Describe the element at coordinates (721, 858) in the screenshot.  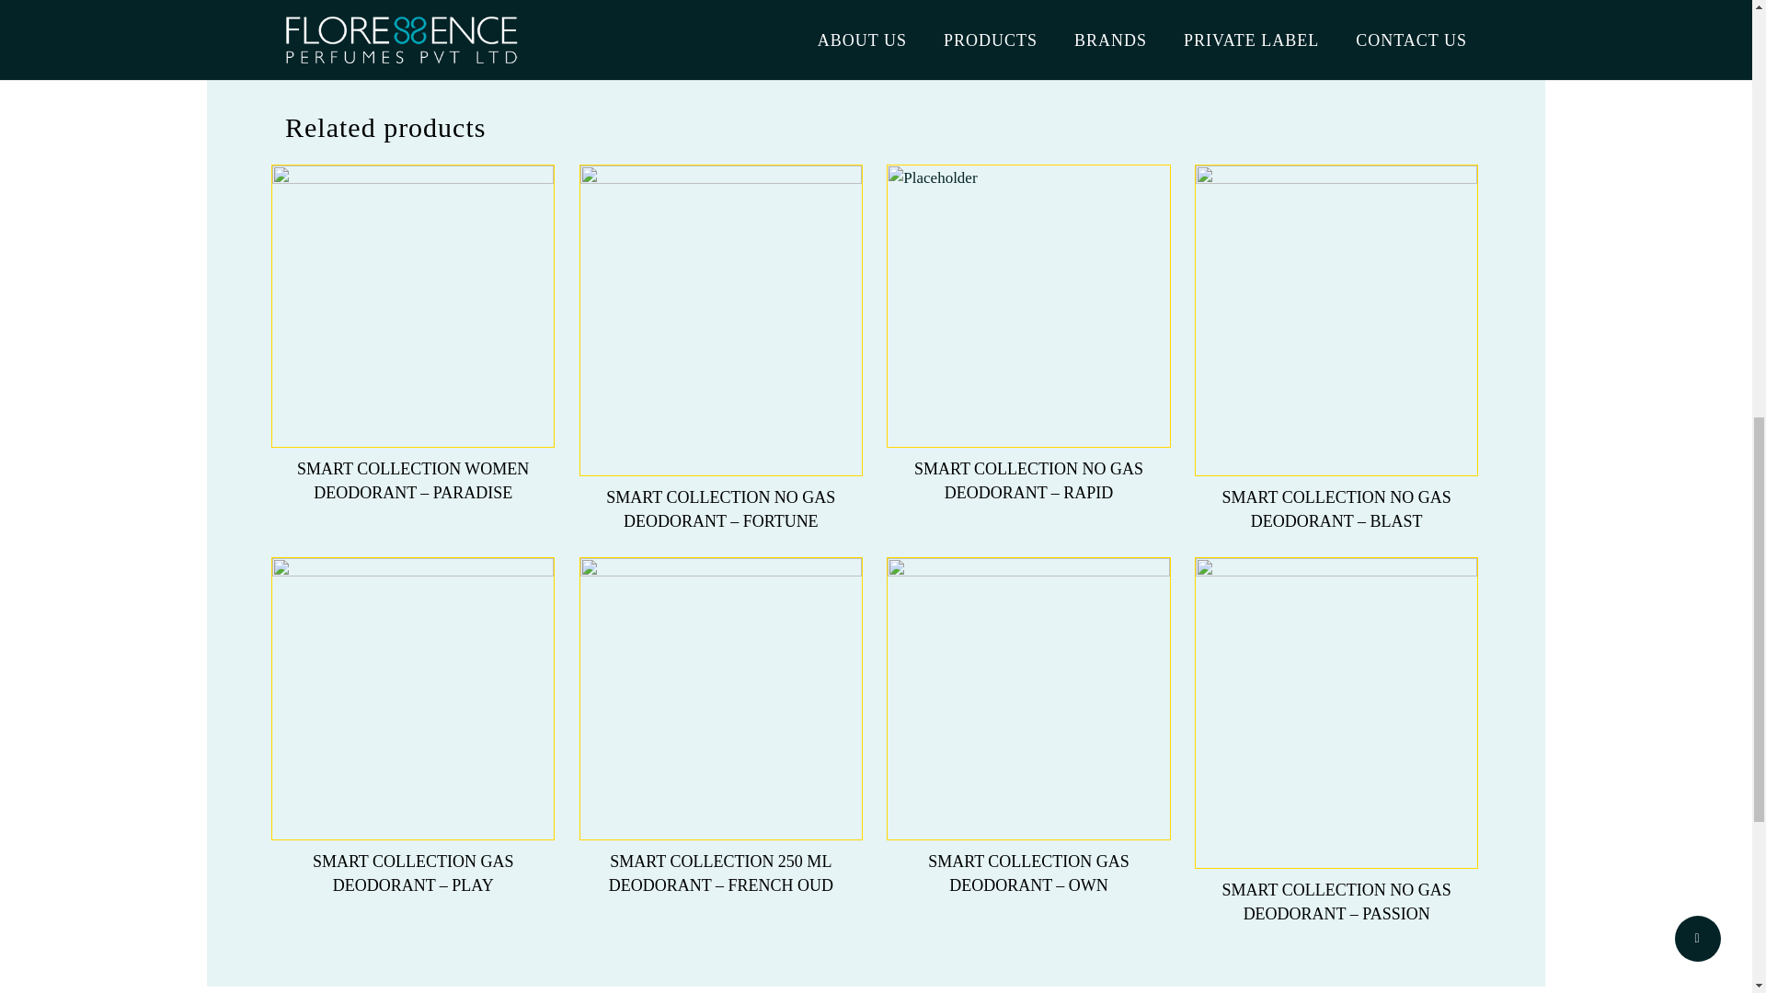
I see `Read More` at that location.